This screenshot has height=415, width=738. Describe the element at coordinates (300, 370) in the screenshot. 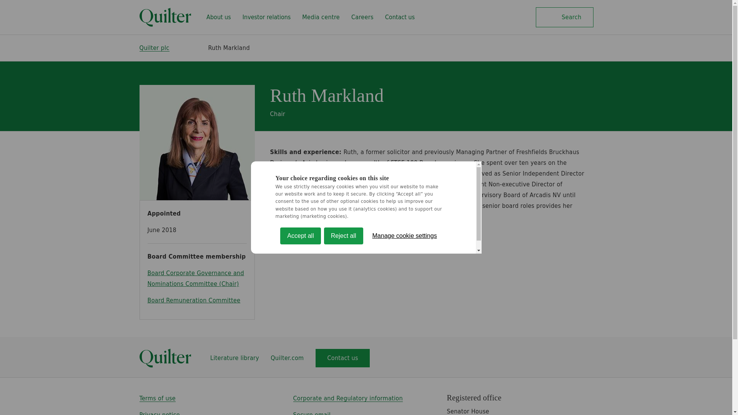

I see `Accept all` at that location.